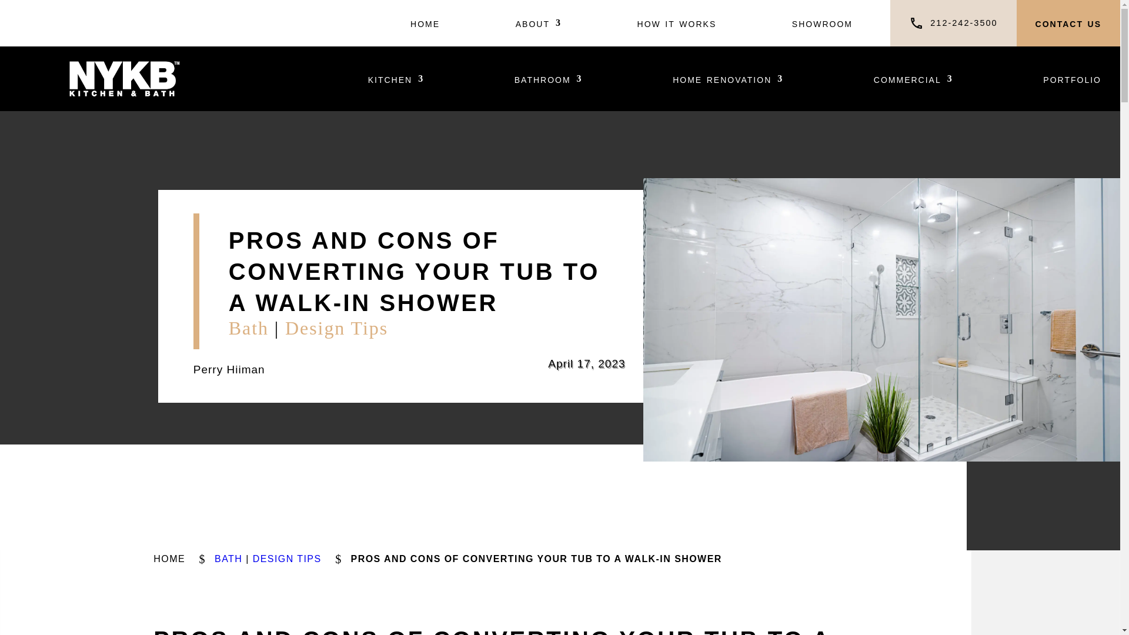 This screenshot has width=1129, height=635. What do you see at coordinates (396, 79) in the screenshot?
I see `kitchen` at bounding box center [396, 79].